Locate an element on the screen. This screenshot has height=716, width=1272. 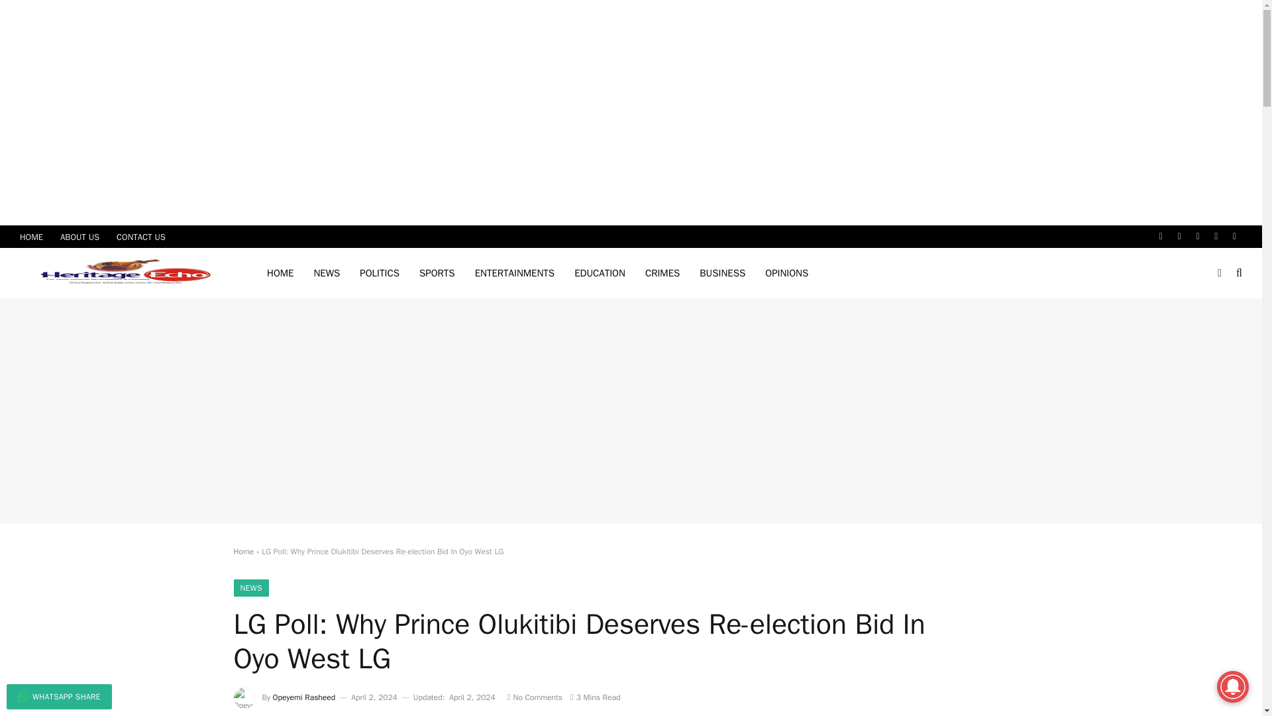
NEWS is located at coordinates (327, 273).